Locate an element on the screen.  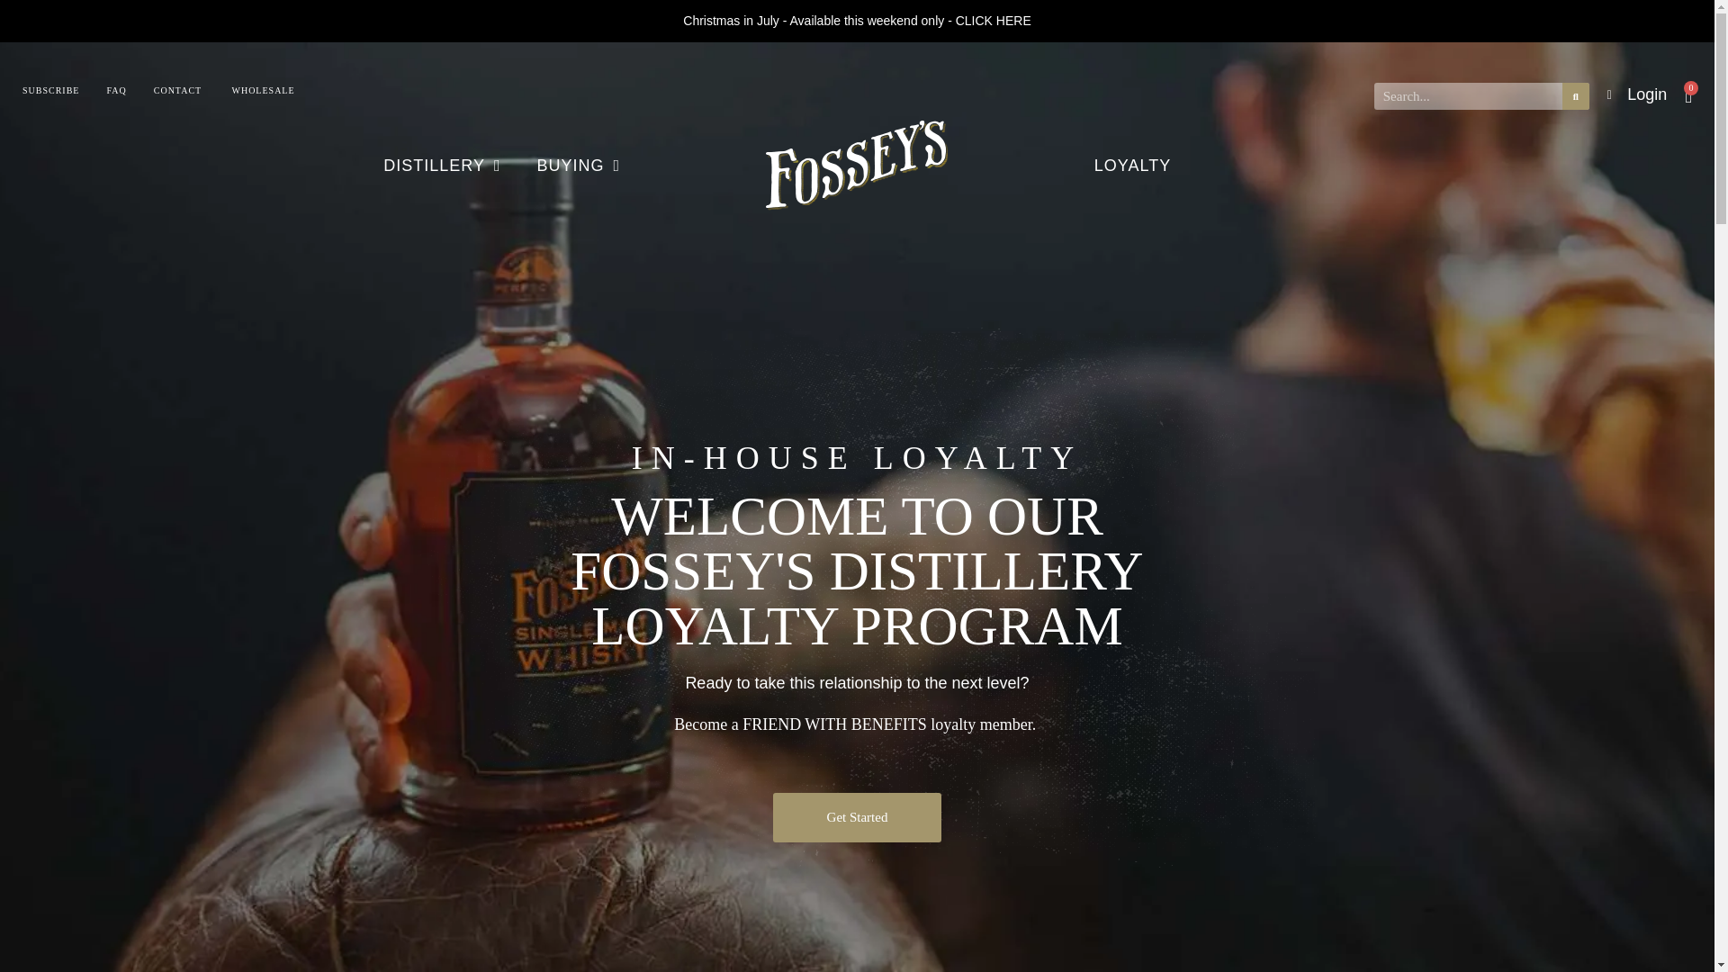
DISTILLERY is located at coordinates (441, 166).